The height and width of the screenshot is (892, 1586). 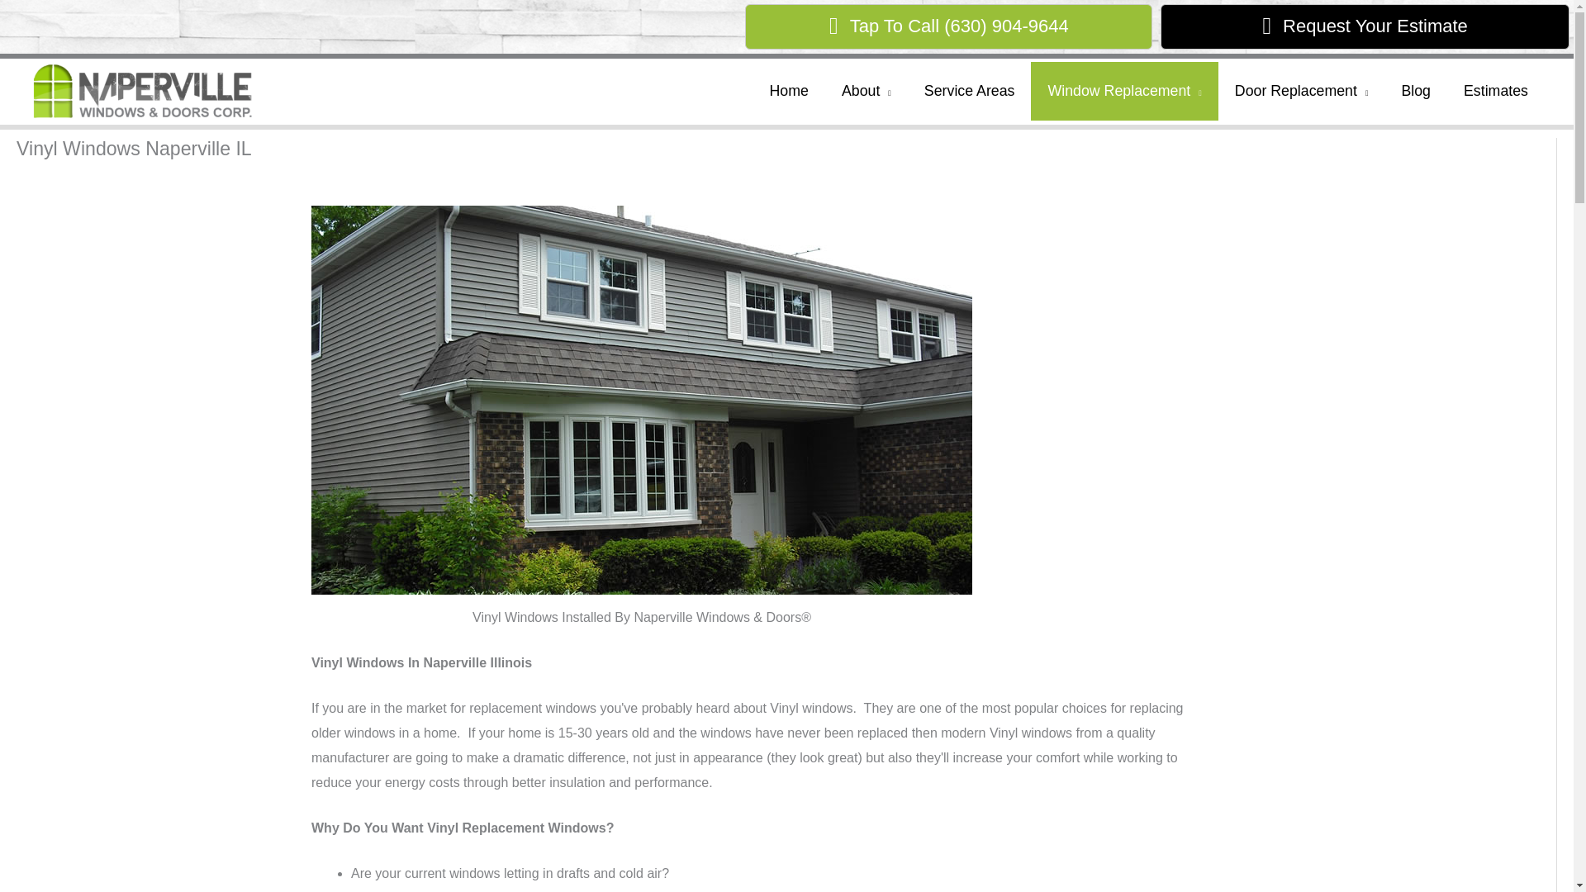 I want to click on Service Areas, so click(x=970, y=91).